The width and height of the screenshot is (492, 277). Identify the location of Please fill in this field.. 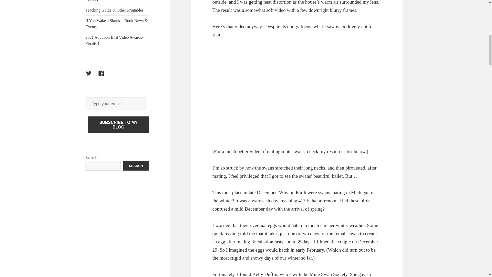
(116, 104).